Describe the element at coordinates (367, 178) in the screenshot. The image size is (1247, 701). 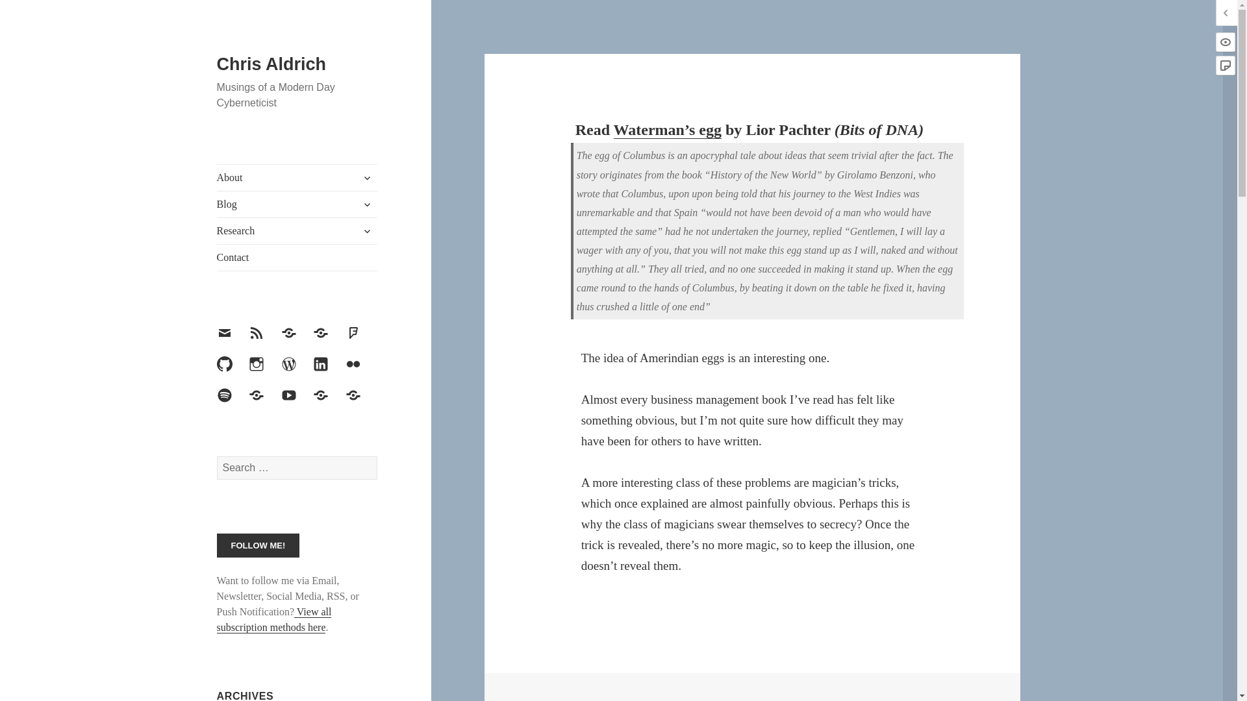
I see `expand child menu` at that location.